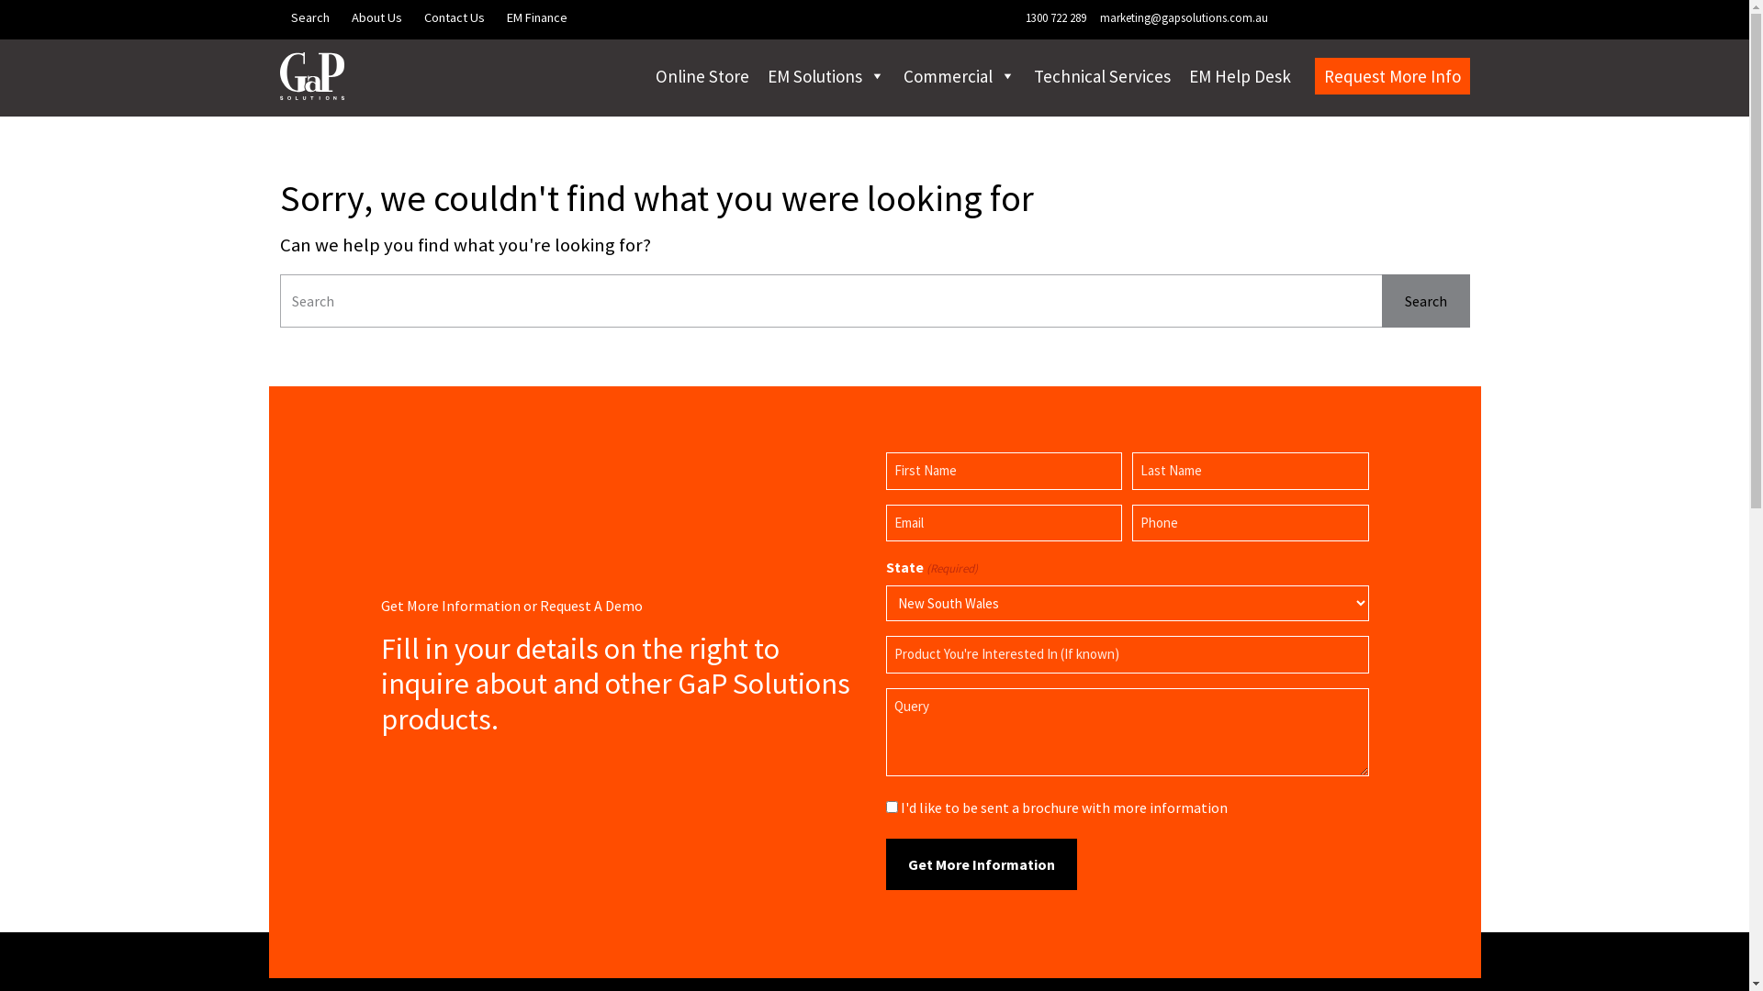 The height and width of the screenshot is (991, 1763). I want to click on Commercial, so click(960, 76).